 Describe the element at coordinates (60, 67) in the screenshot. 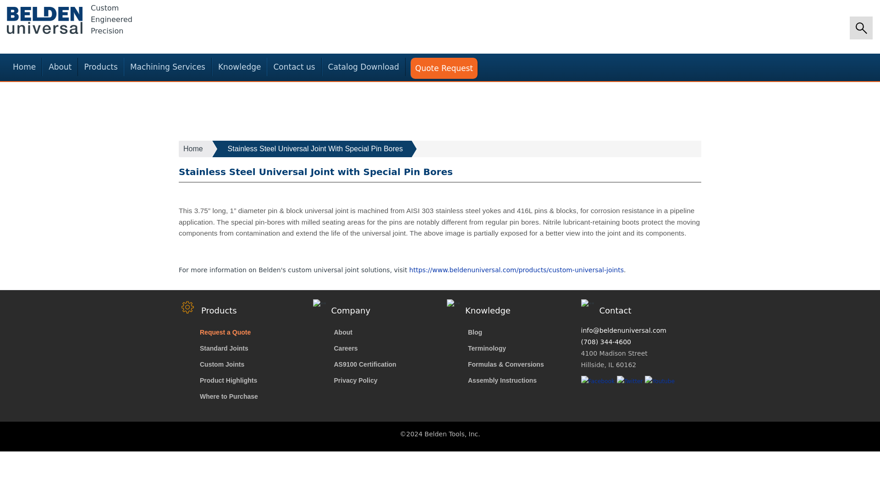

I see `About` at that location.